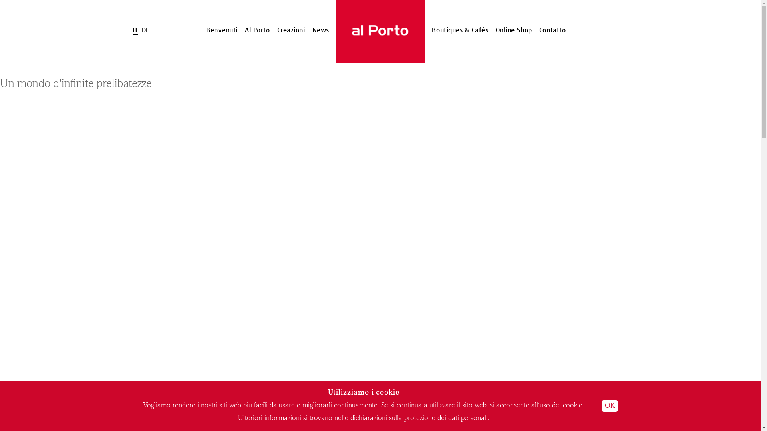 The width and height of the screenshot is (767, 431). Describe the element at coordinates (257, 30) in the screenshot. I see `Al Porto` at that location.